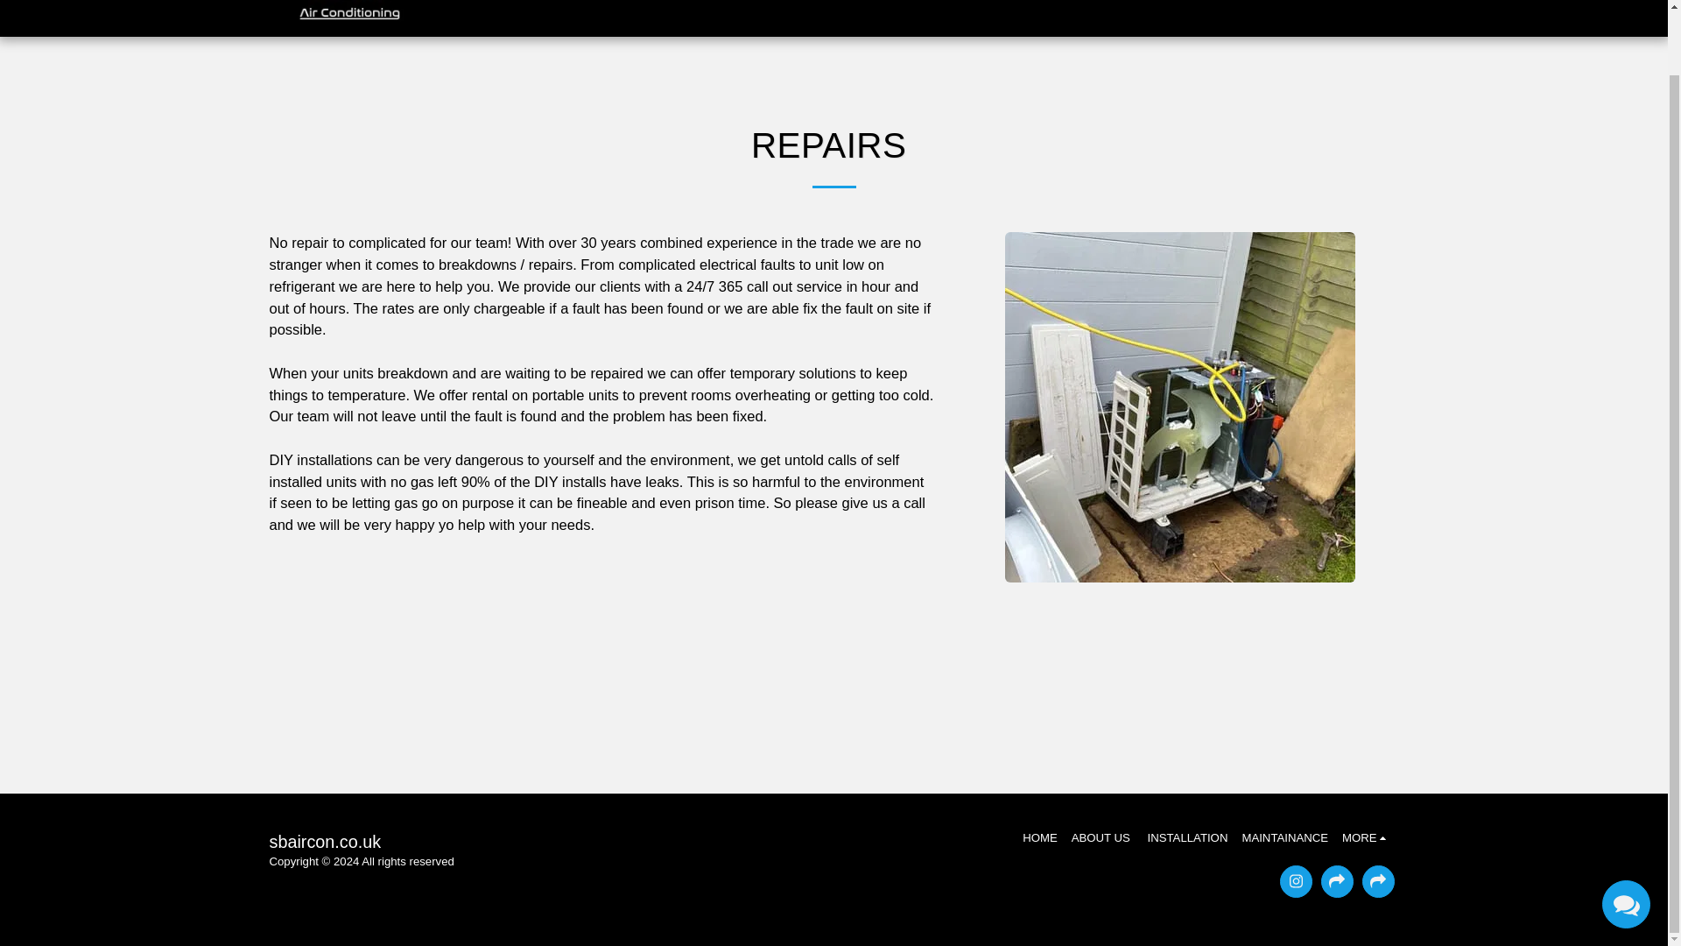  What do you see at coordinates (1039, 837) in the screenshot?
I see `HOME` at bounding box center [1039, 837].